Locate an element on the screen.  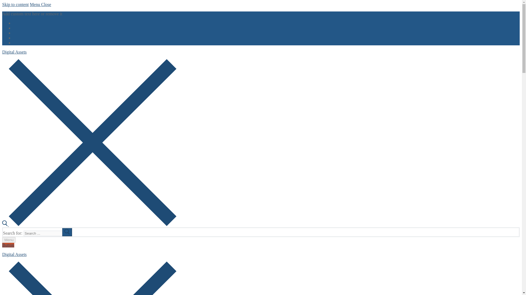
Digital Assets is located at coordinates (14, 52).